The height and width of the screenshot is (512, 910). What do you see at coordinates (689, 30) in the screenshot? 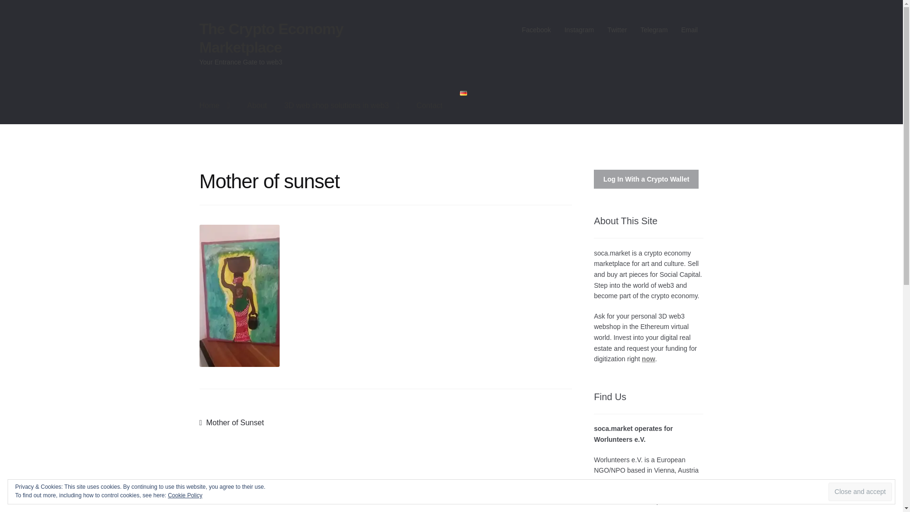
I see `Email` at bounding box center [689, 30].